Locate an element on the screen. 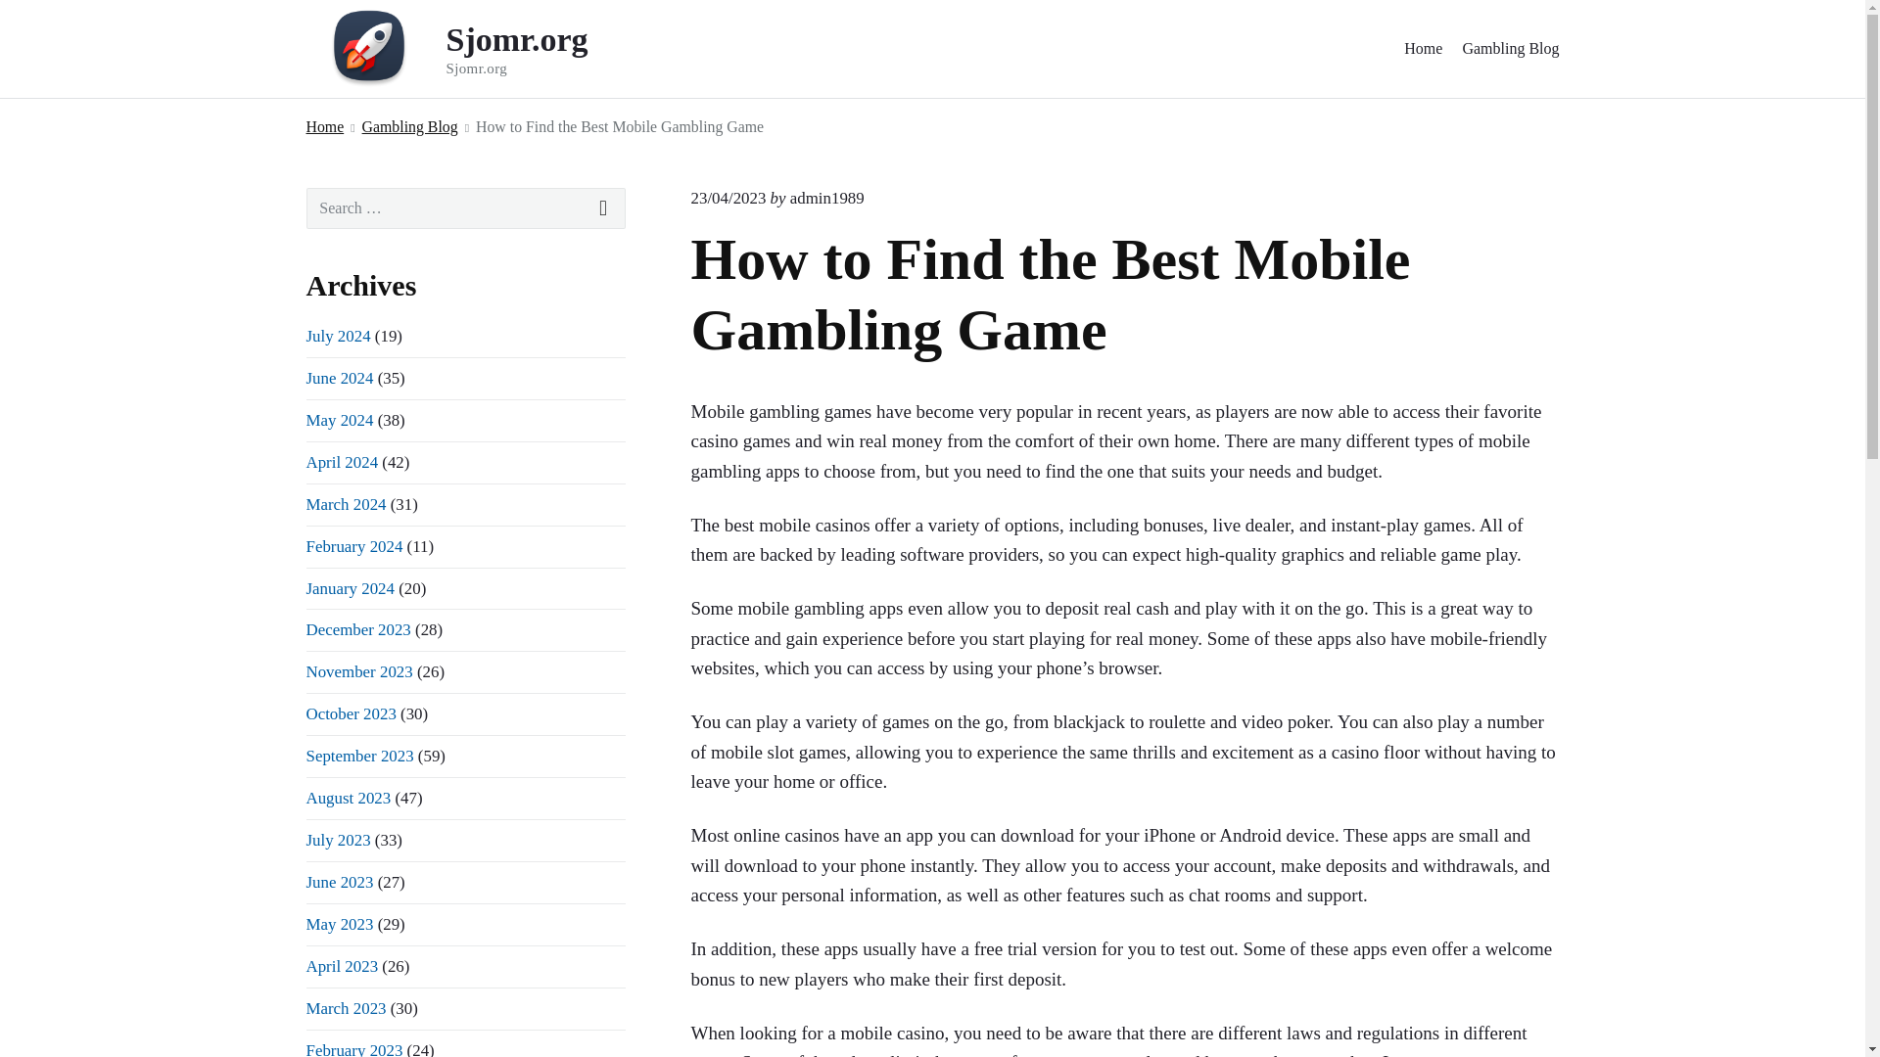 This screenshot has height=1057, width=1880. February 2024 is located at coordinates (352, 546).